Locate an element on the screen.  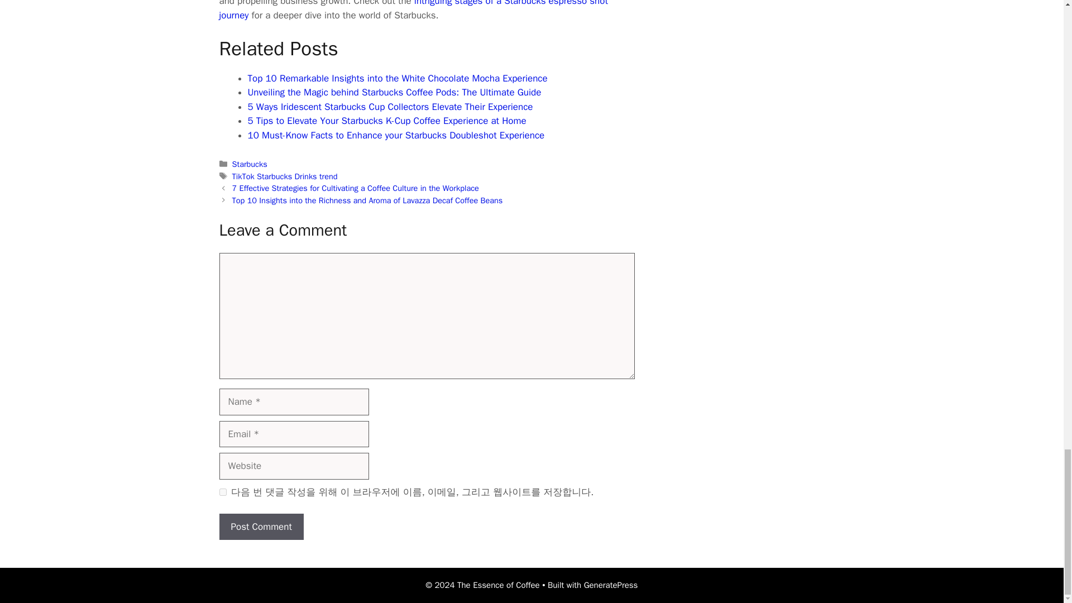
Starbucks is located at coordinates (250, 164).